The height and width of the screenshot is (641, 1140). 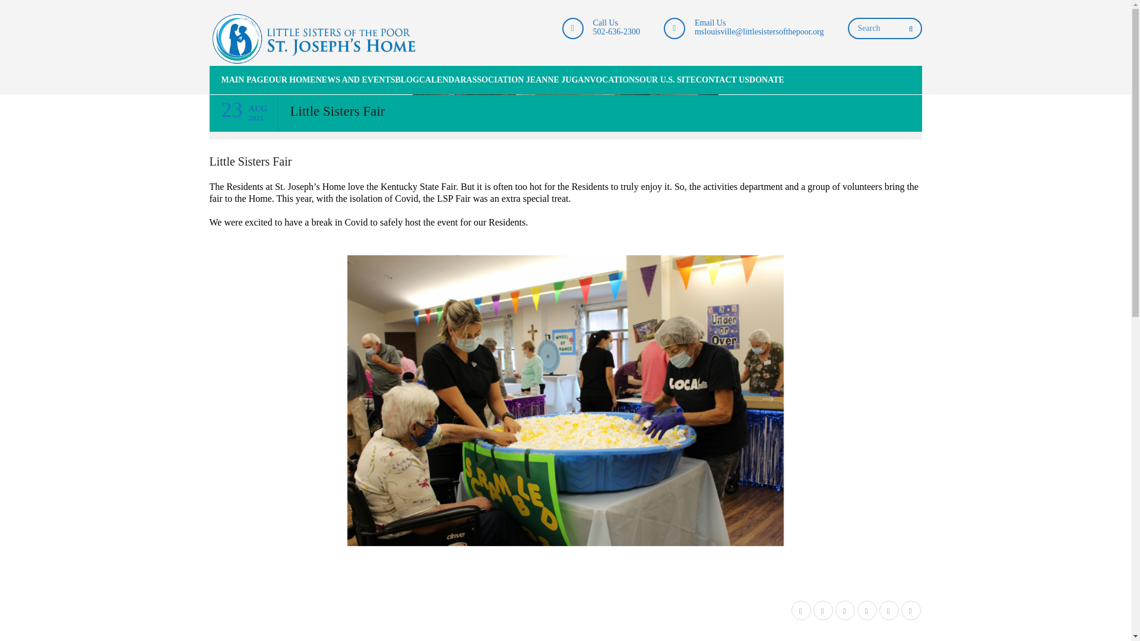 I want to click on OUR HOME, so click(x=292, y=80).